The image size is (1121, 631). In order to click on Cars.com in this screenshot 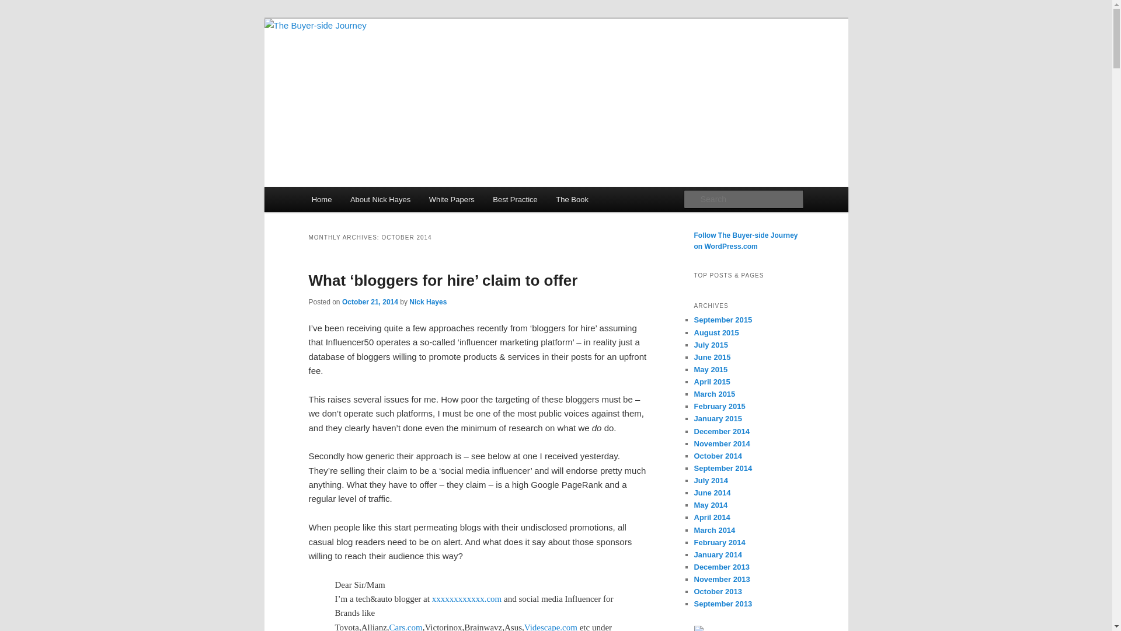, I will do `click(405, 626)`.